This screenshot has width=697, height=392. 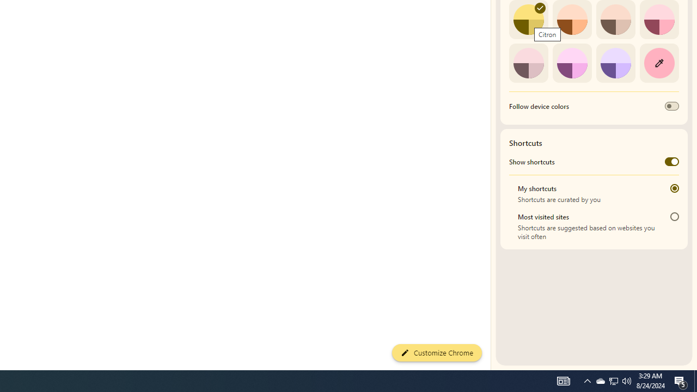 What do you see at coordinates (572, 63) in the screenshot?
I see `Fuchsia` at bounding box center [572, 63].